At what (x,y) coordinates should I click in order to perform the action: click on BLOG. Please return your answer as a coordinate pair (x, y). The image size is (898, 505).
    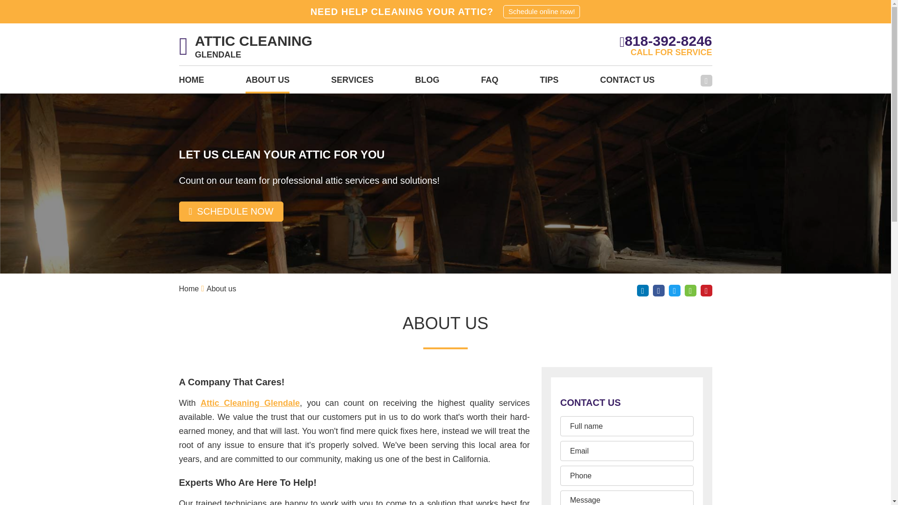
    Looking at the image, I should click on (427, 83).